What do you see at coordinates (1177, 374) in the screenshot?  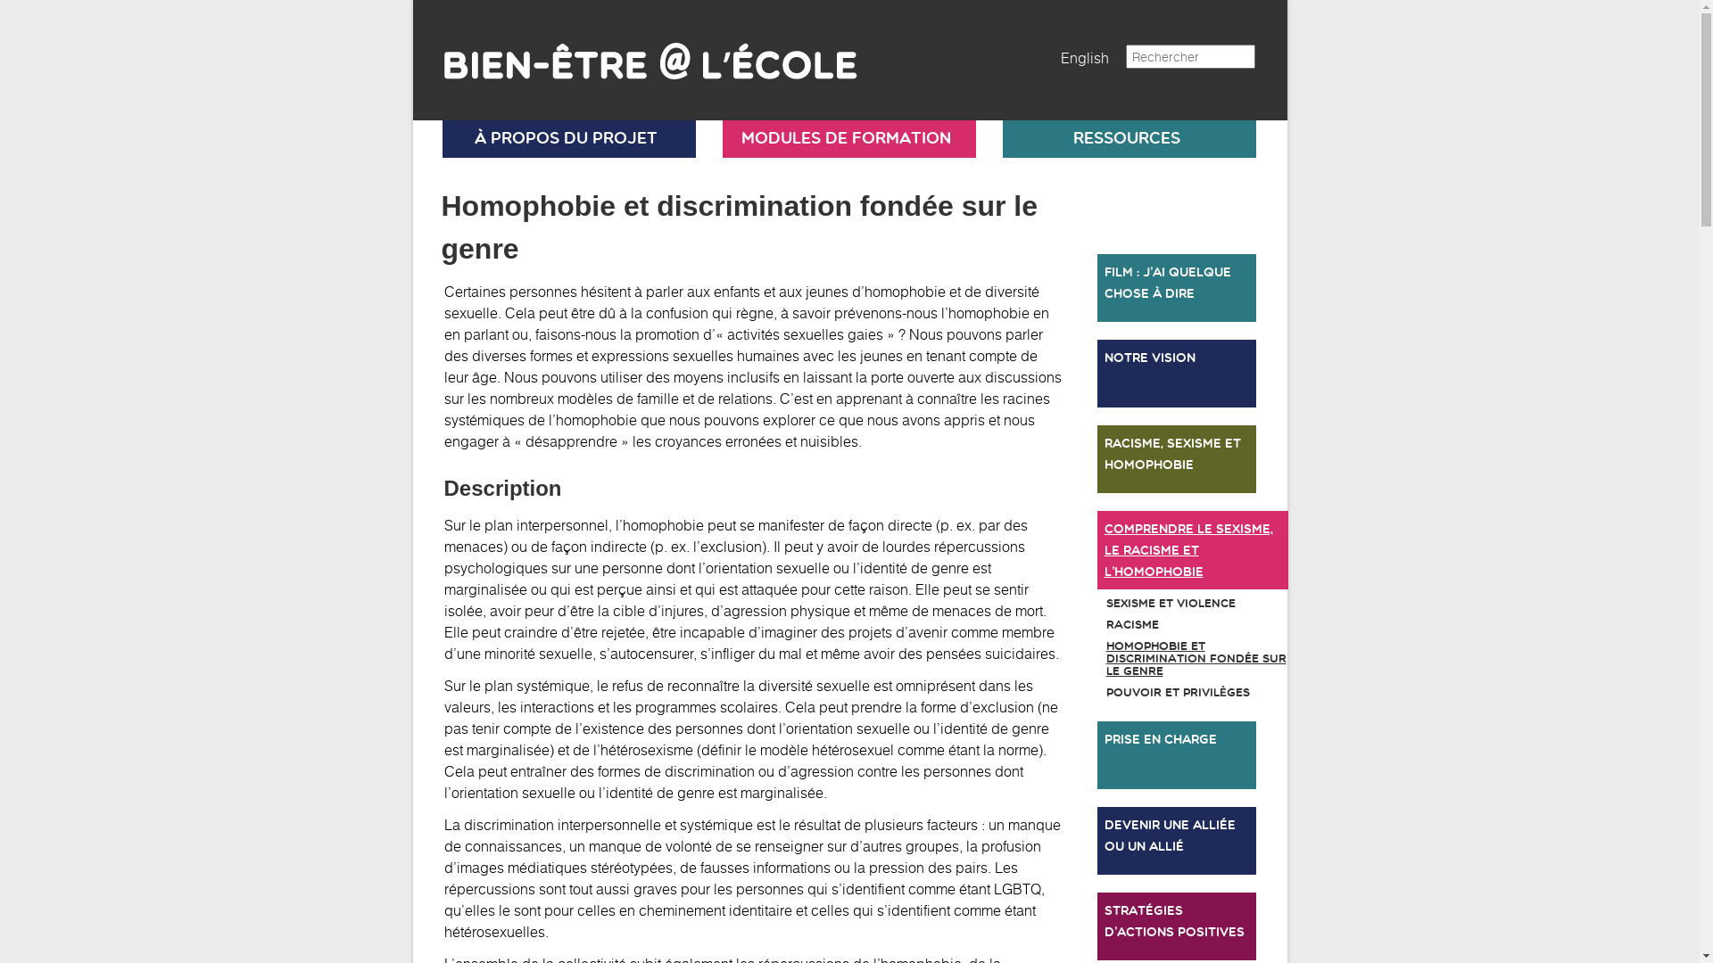 I see `Notre vision` at bounding box center [1177, 374].